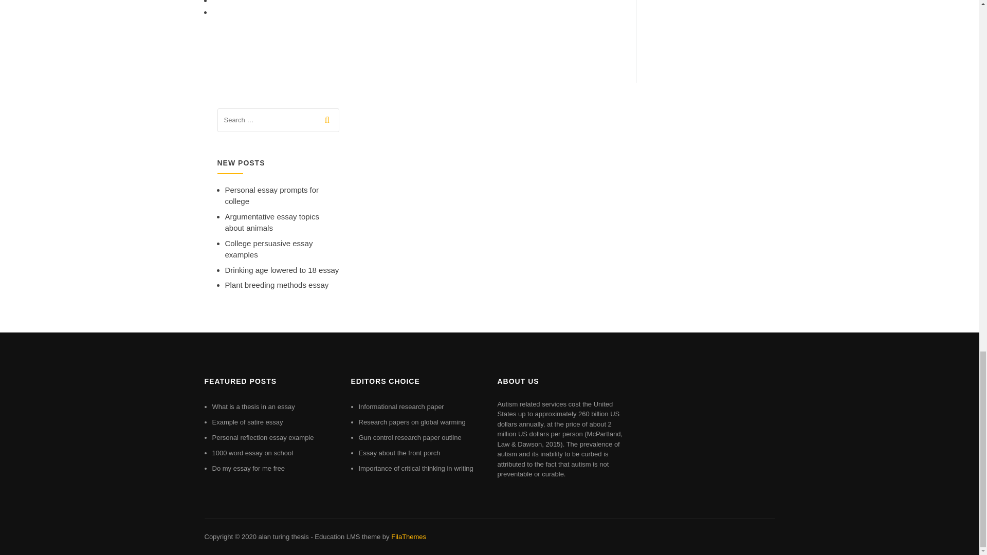  I want to click on Argumentative essay topics about animals, so click(271, 222).